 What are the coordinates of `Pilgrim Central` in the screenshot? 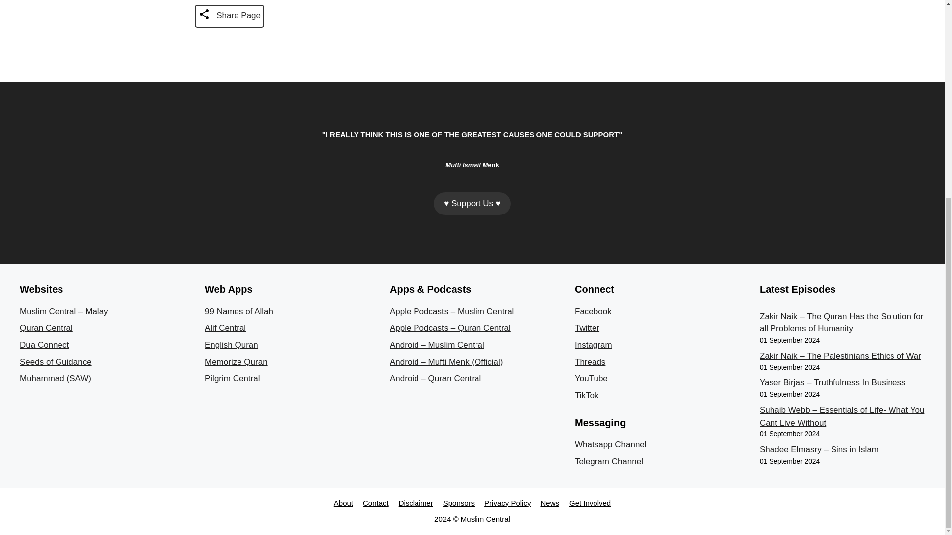 It's located at (232, 378).